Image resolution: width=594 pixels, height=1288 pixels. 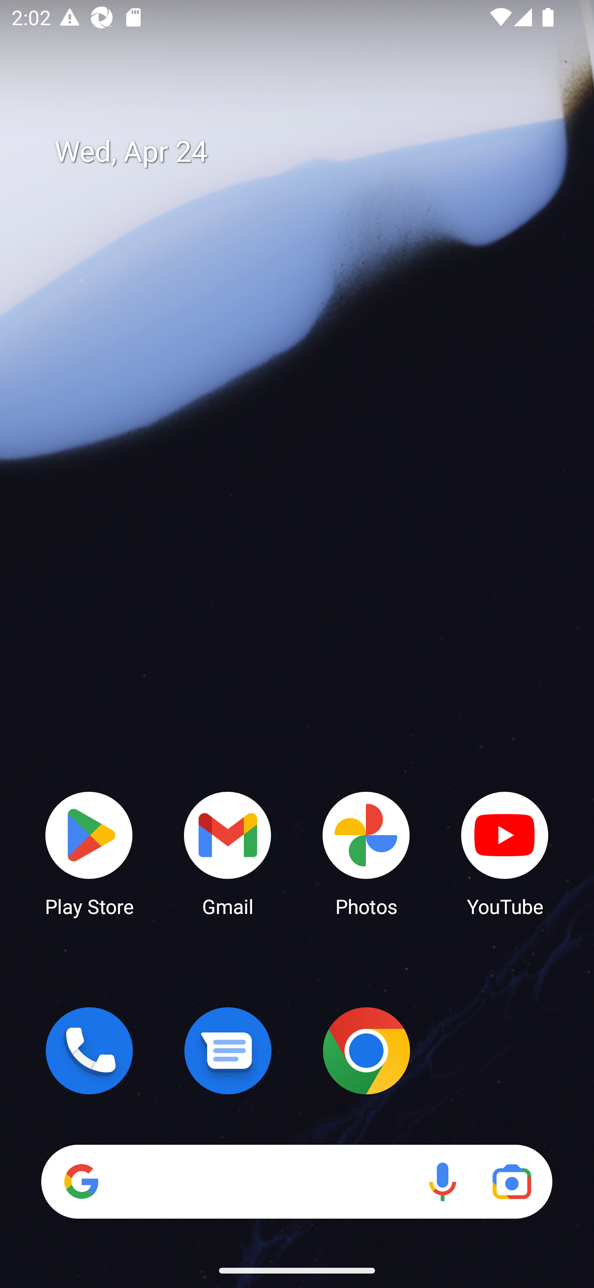 What do you see at coordinates (505, 853) in the screenshot?
I see `YouTube` at bounding box center [505, 853].